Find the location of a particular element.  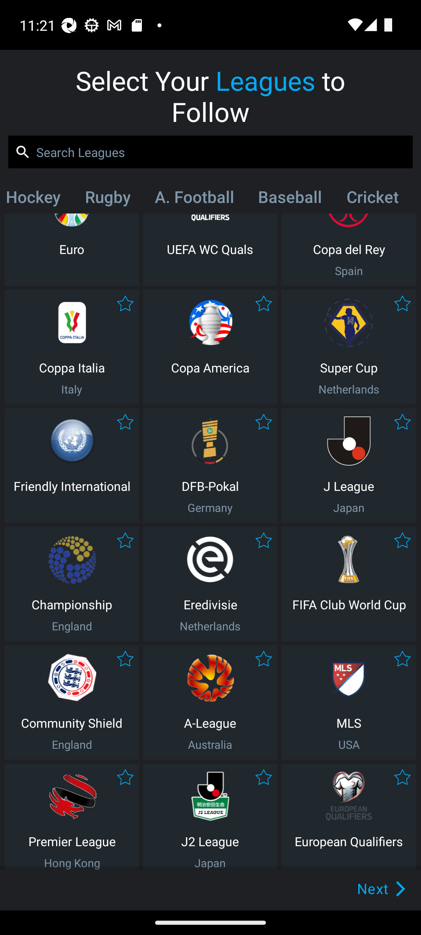

MLS USA is located at coordinates (349, 702).